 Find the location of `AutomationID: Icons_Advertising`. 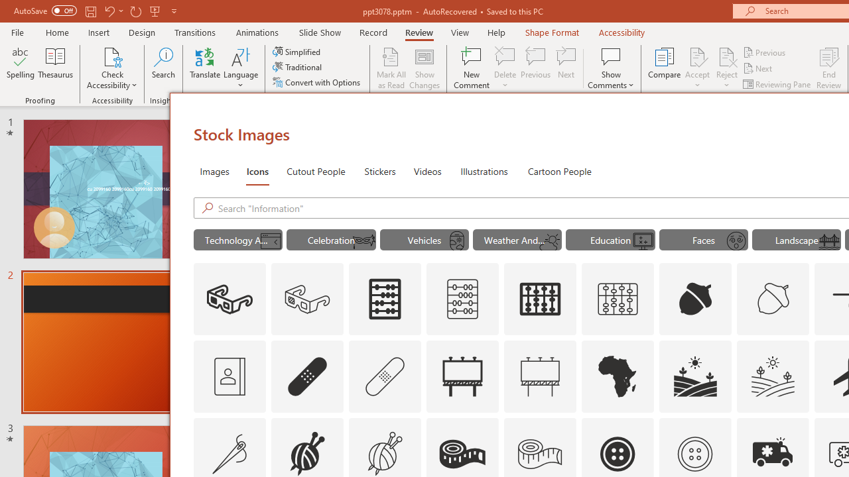

AutomationID: Icons_Advertising is located at coordinates (462, 376).